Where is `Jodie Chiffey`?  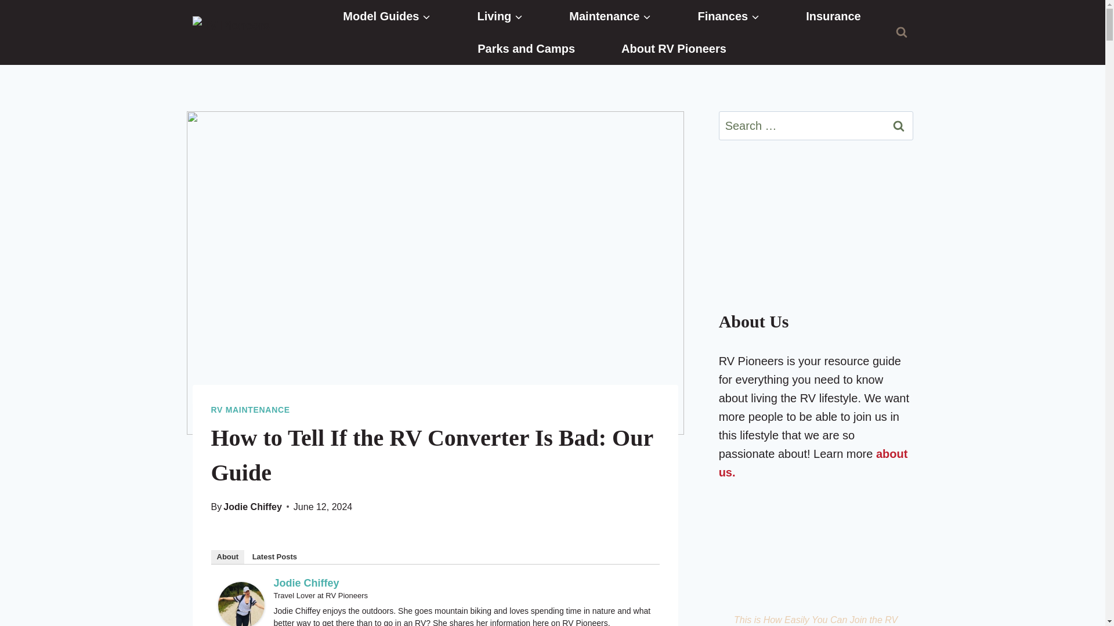
Jodie Chiffey is located at coordinates (252, 507).